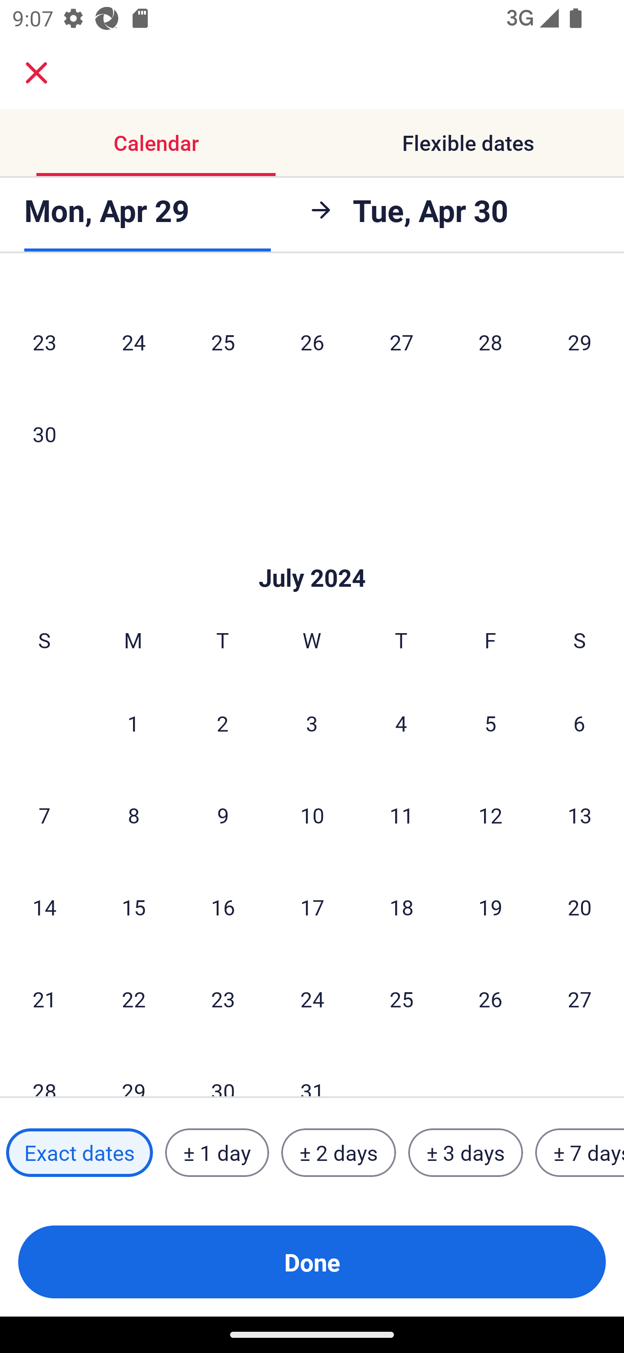  Describe the element at coordinates (44, 998) in the screenshot. I see `21 Sunday, July 21, 2024` at that location.